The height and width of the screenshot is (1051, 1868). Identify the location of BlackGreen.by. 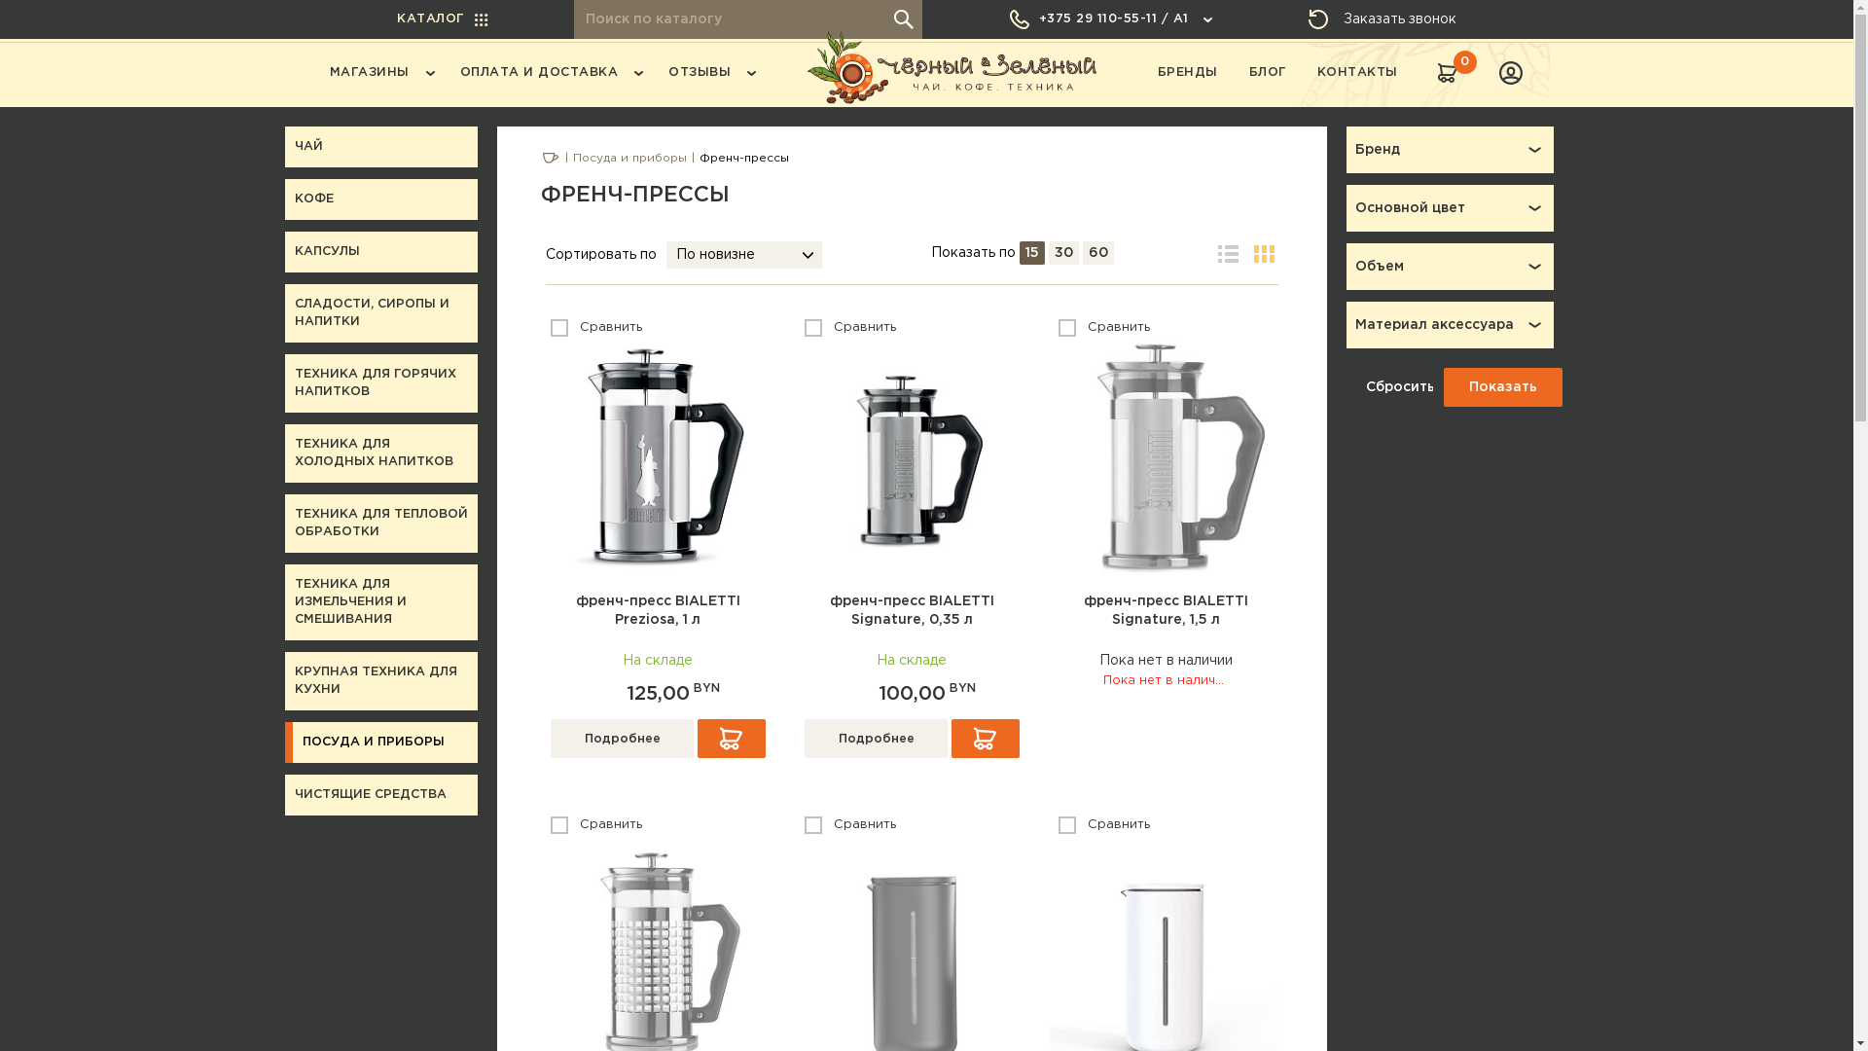
(950, 70).